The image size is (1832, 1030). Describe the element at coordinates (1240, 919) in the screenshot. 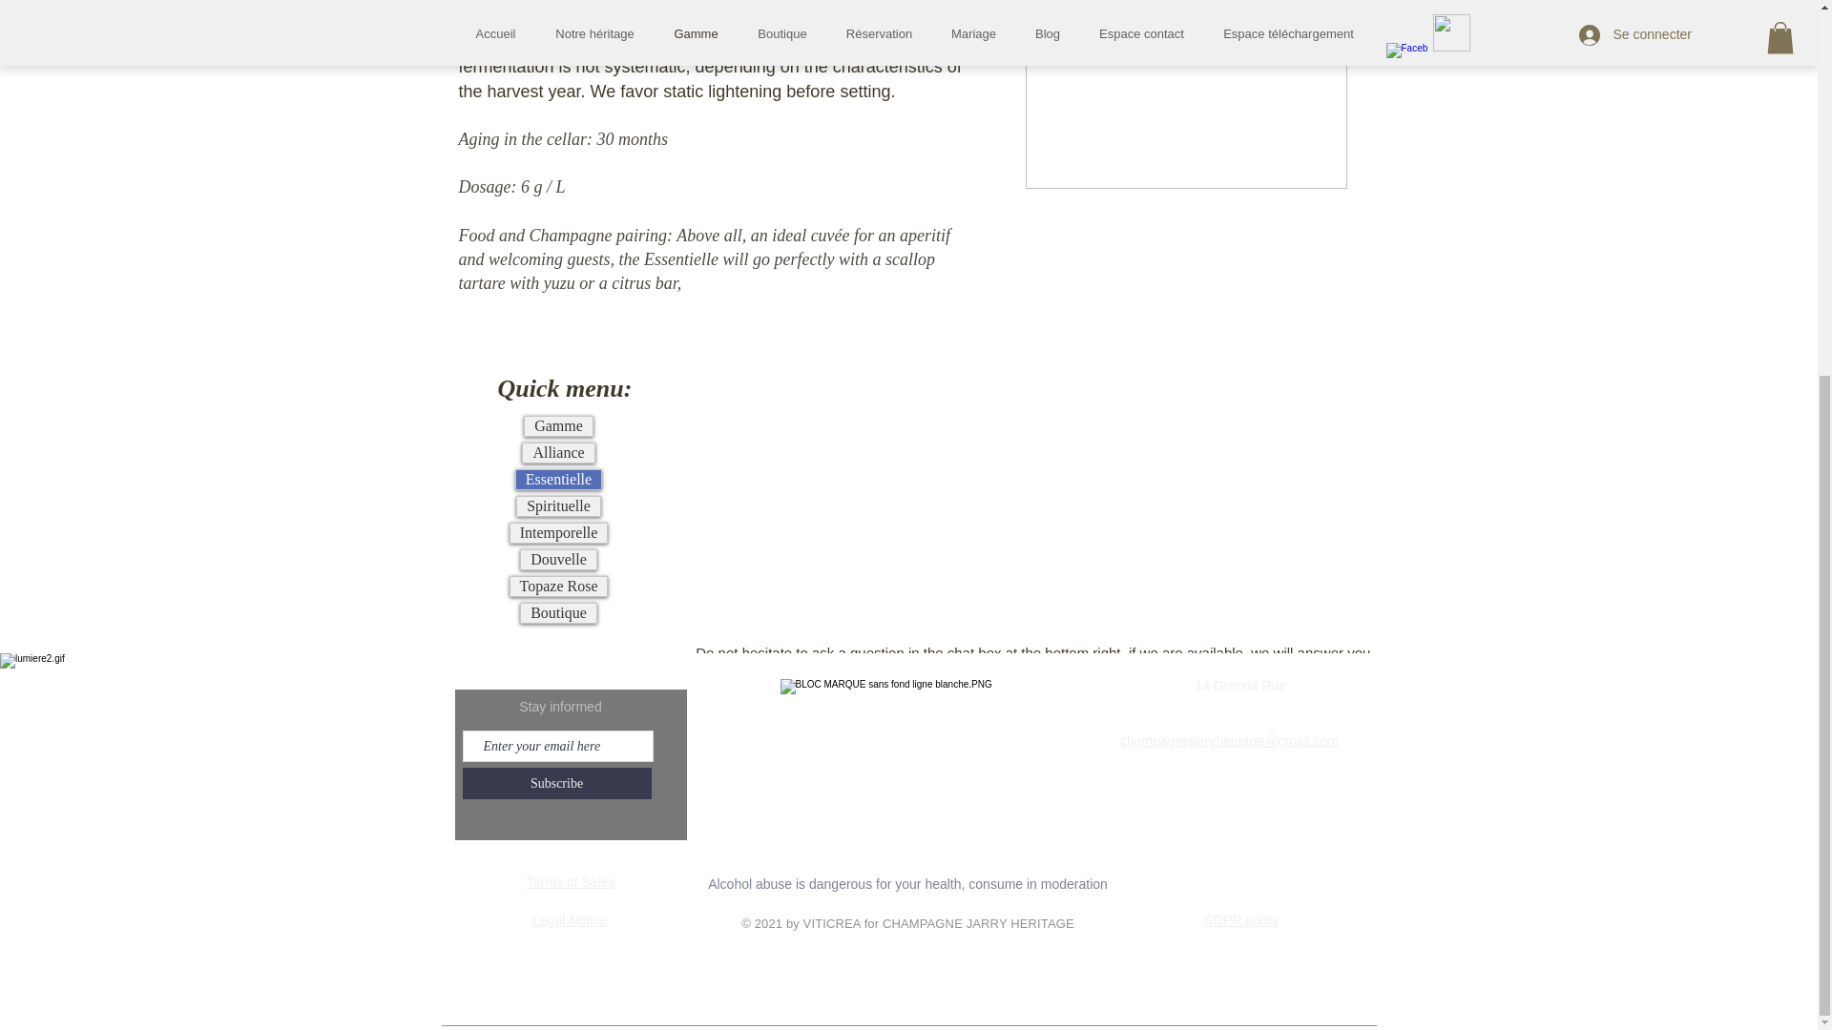

I see `GDPR policy` at that location.